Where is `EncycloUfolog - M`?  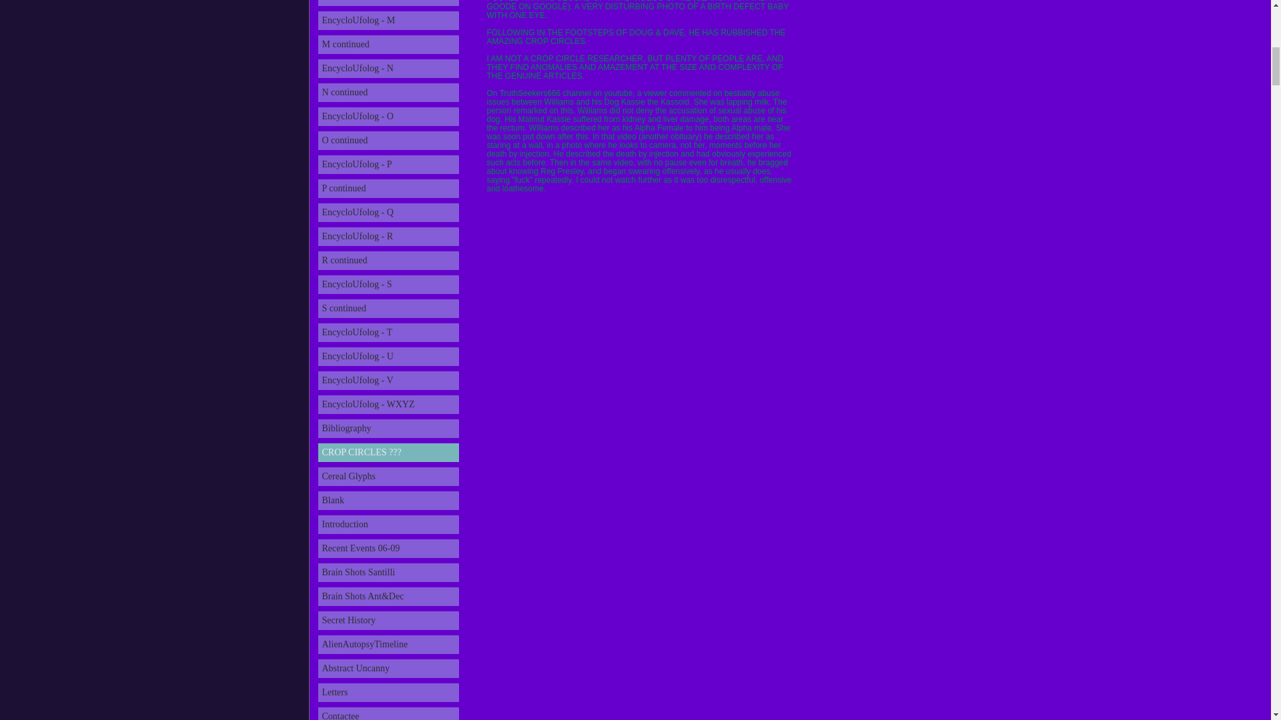 EncycloUfolog - M is located at coordinates (388, 21).